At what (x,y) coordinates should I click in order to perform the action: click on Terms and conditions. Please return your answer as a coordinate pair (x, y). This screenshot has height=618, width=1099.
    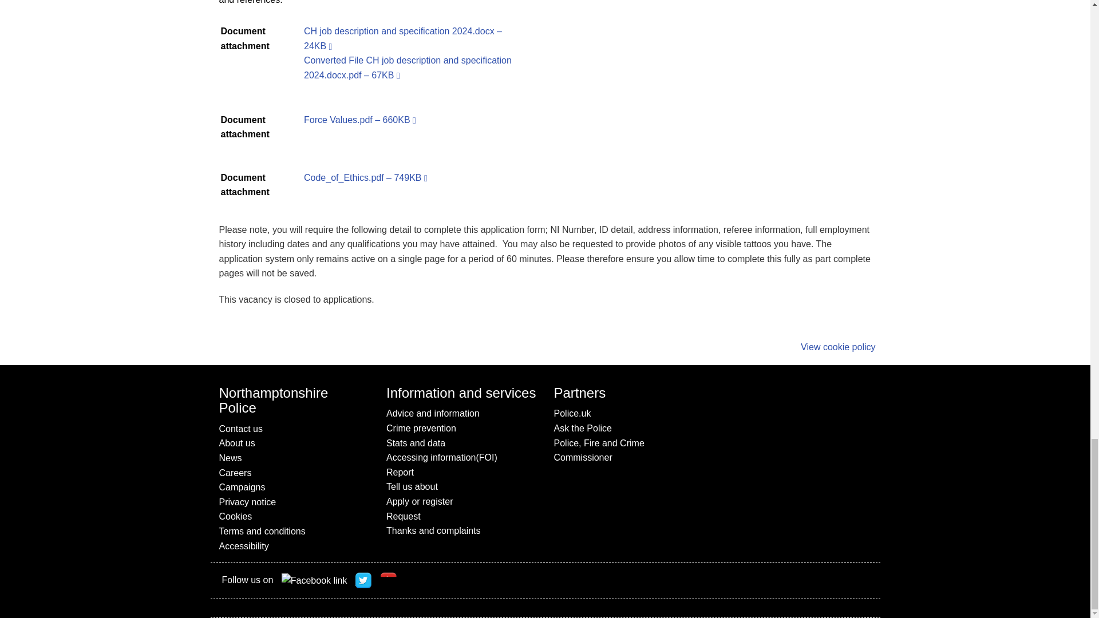
    Looking at the image, I should click on (294, 531).